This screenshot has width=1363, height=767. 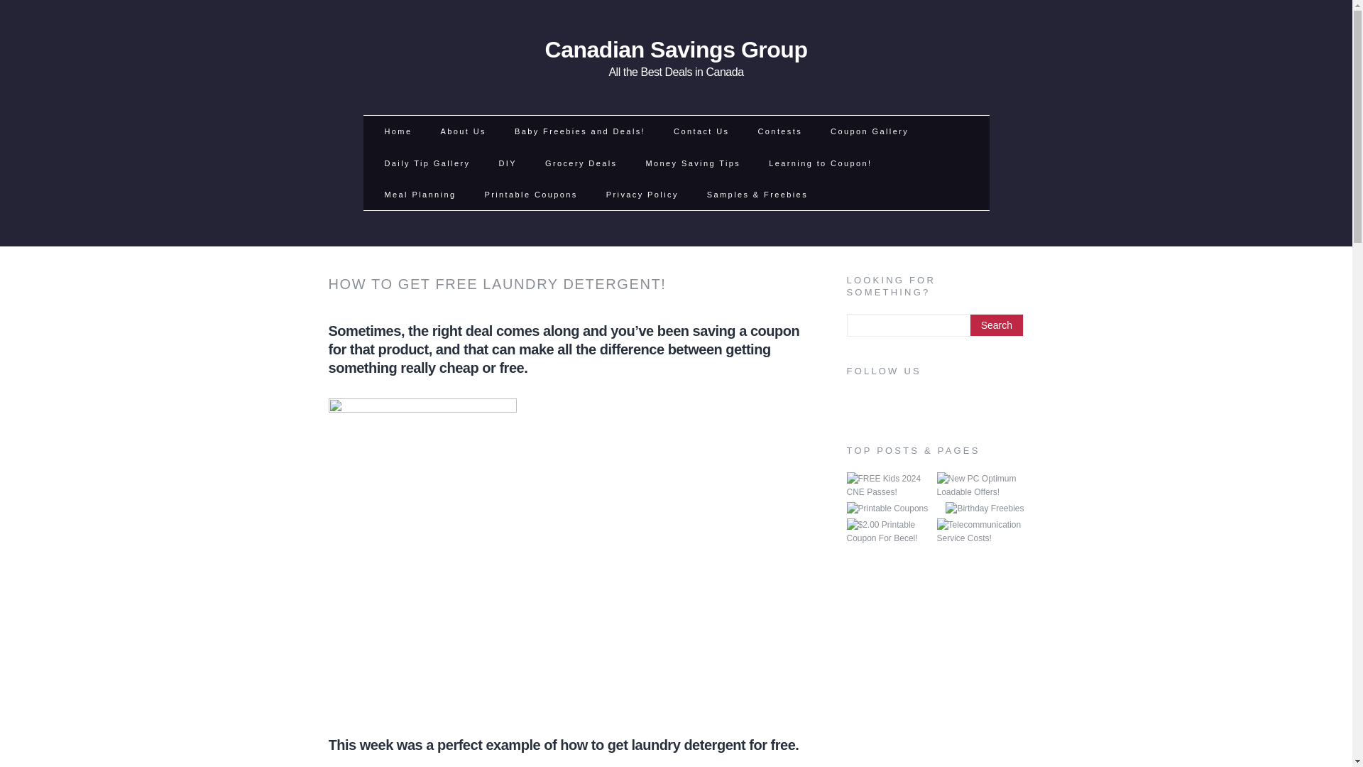 What do you see at coordinates (676, 57) in the screenshot?
I see `Home` at bounding box center [676, 57].